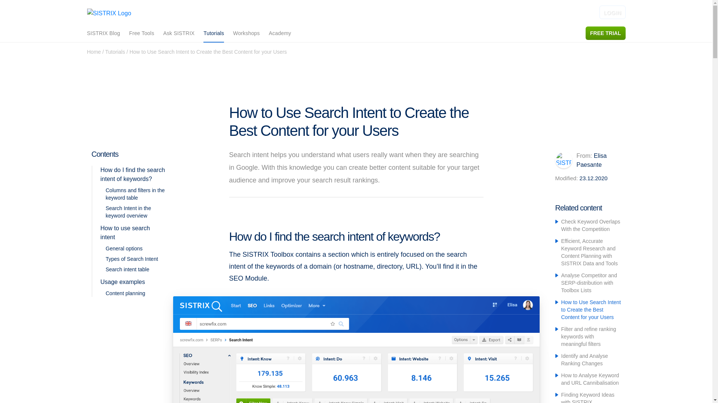 The height and width of the screenshot is (403, 718). I want to click on Tutorials, so click(214, 34).